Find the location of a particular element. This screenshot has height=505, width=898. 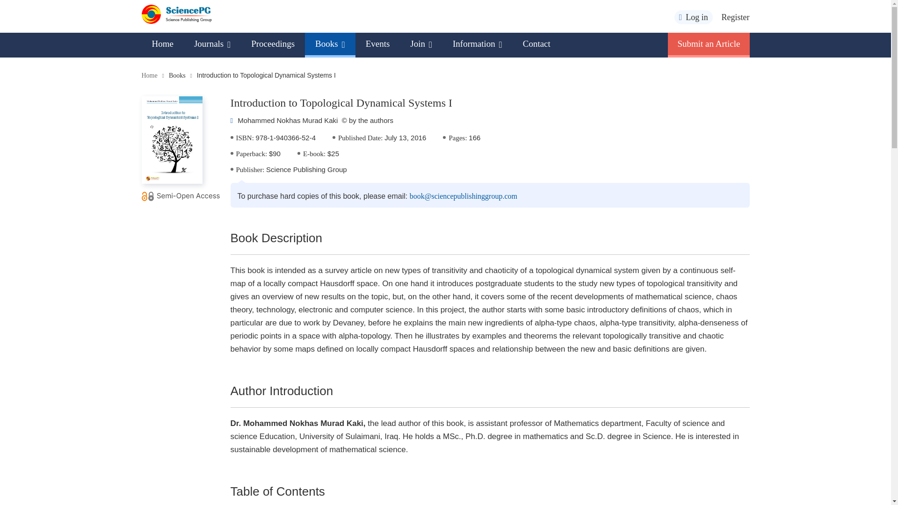

Information is located at coordinates (478, 44).